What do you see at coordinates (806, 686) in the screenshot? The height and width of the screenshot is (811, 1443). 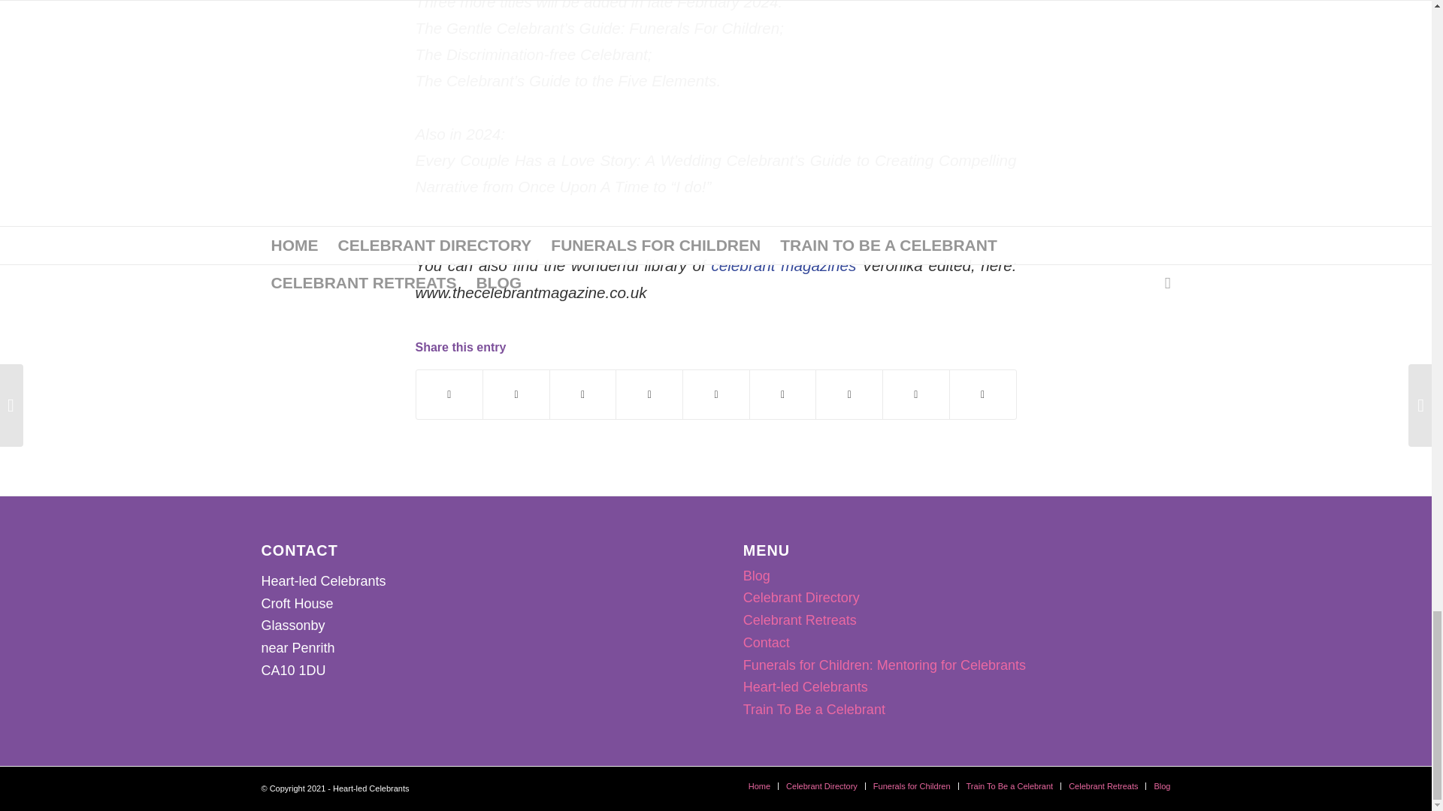 I see `Heart-led Celebrants` at bounding box center [806, 686].